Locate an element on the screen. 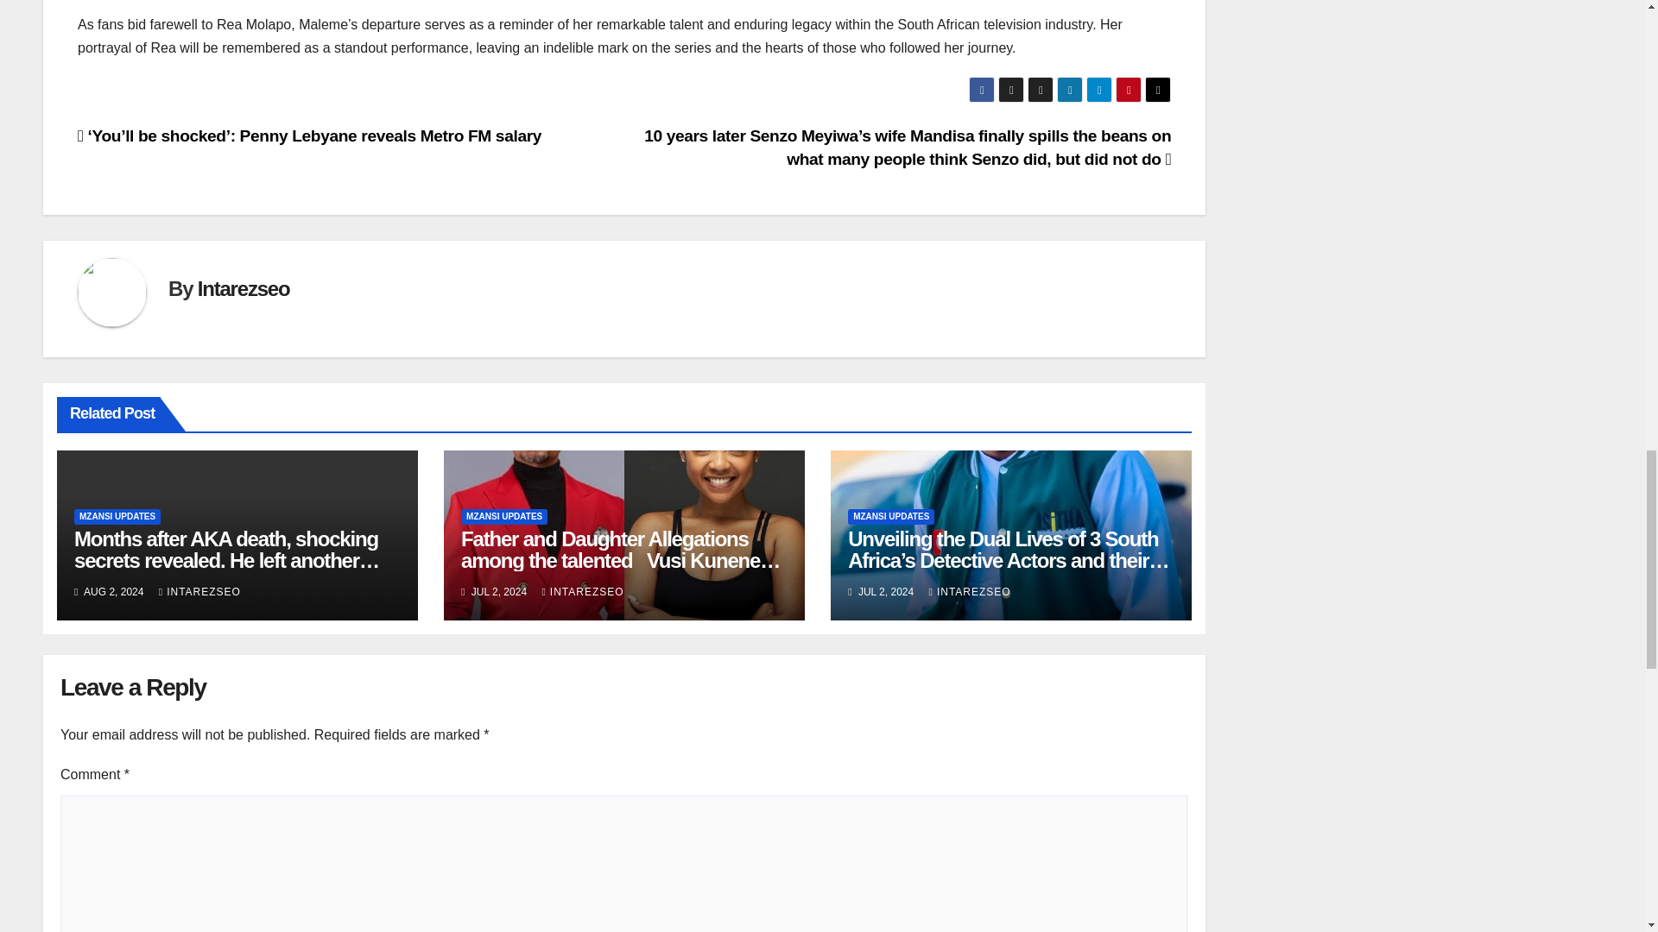 Image resolution: width=1658 pixels, height=932 pixels. INTAREZSEO is located at coordinates (199, 592).